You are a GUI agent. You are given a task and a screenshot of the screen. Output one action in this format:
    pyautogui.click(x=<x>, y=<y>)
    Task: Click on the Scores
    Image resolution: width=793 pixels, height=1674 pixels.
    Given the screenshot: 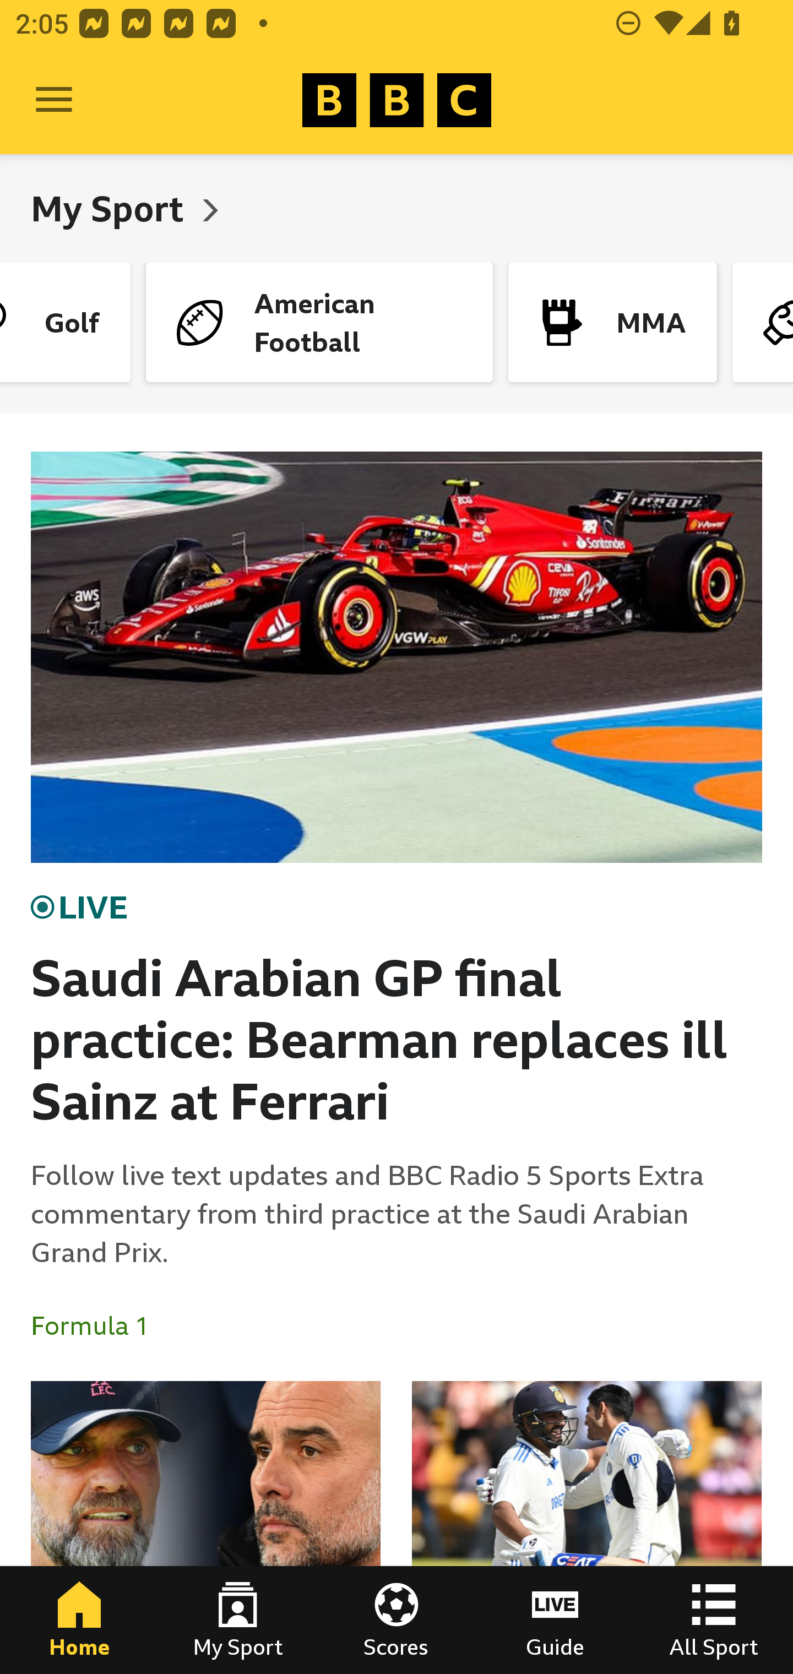 What is the action you would take?
    pyautogui.click(x=397, y=1620)
    